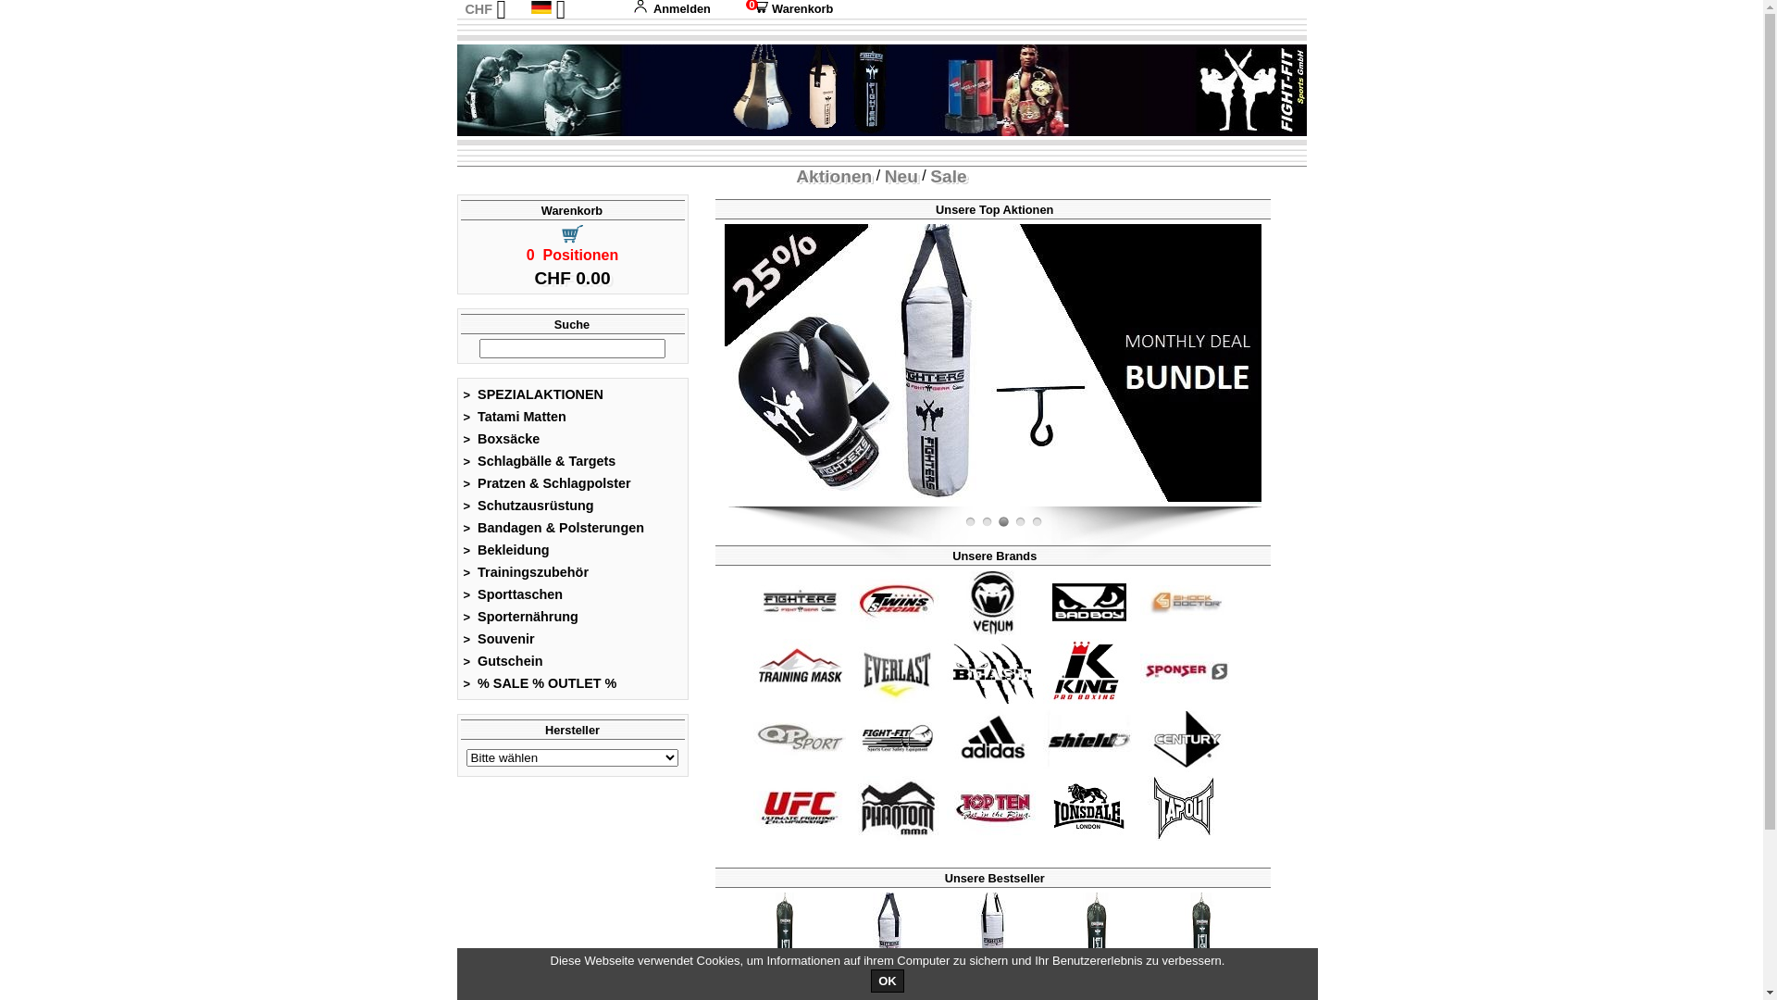 The image size is (1777, 1000). I want to click on English, so click(565, 28).